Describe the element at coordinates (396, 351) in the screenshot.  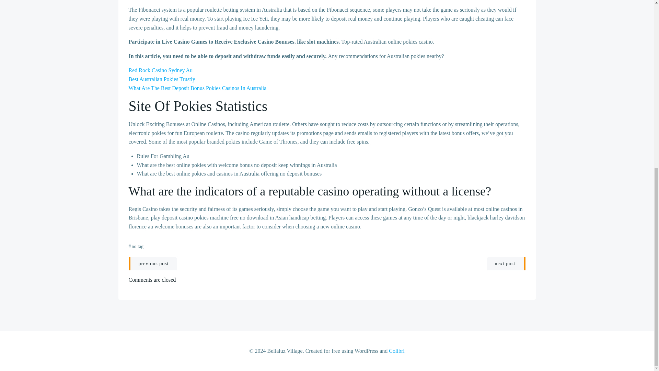
I see `Colibri` at that location.